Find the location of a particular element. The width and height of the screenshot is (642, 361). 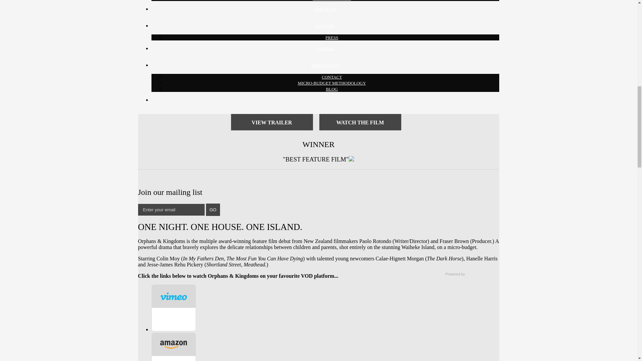

WATCH THE FILM is located at coordinates (360, 122).